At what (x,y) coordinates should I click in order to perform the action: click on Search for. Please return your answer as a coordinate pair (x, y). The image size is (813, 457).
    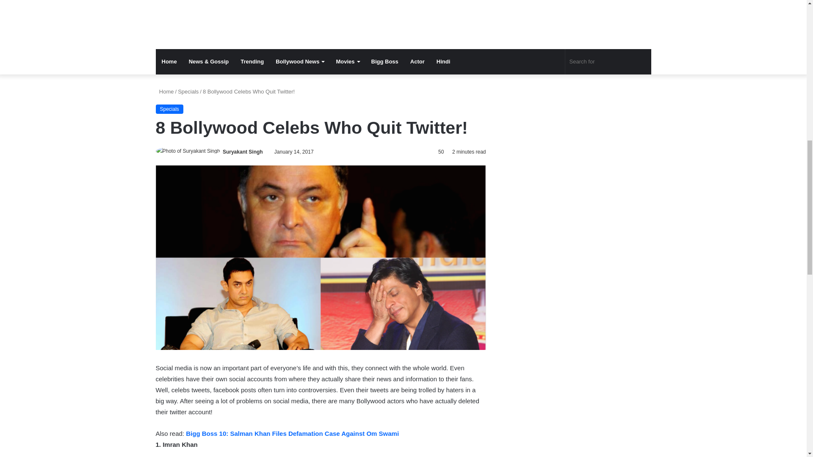
    Looking at the image, I should click on (608, 62).